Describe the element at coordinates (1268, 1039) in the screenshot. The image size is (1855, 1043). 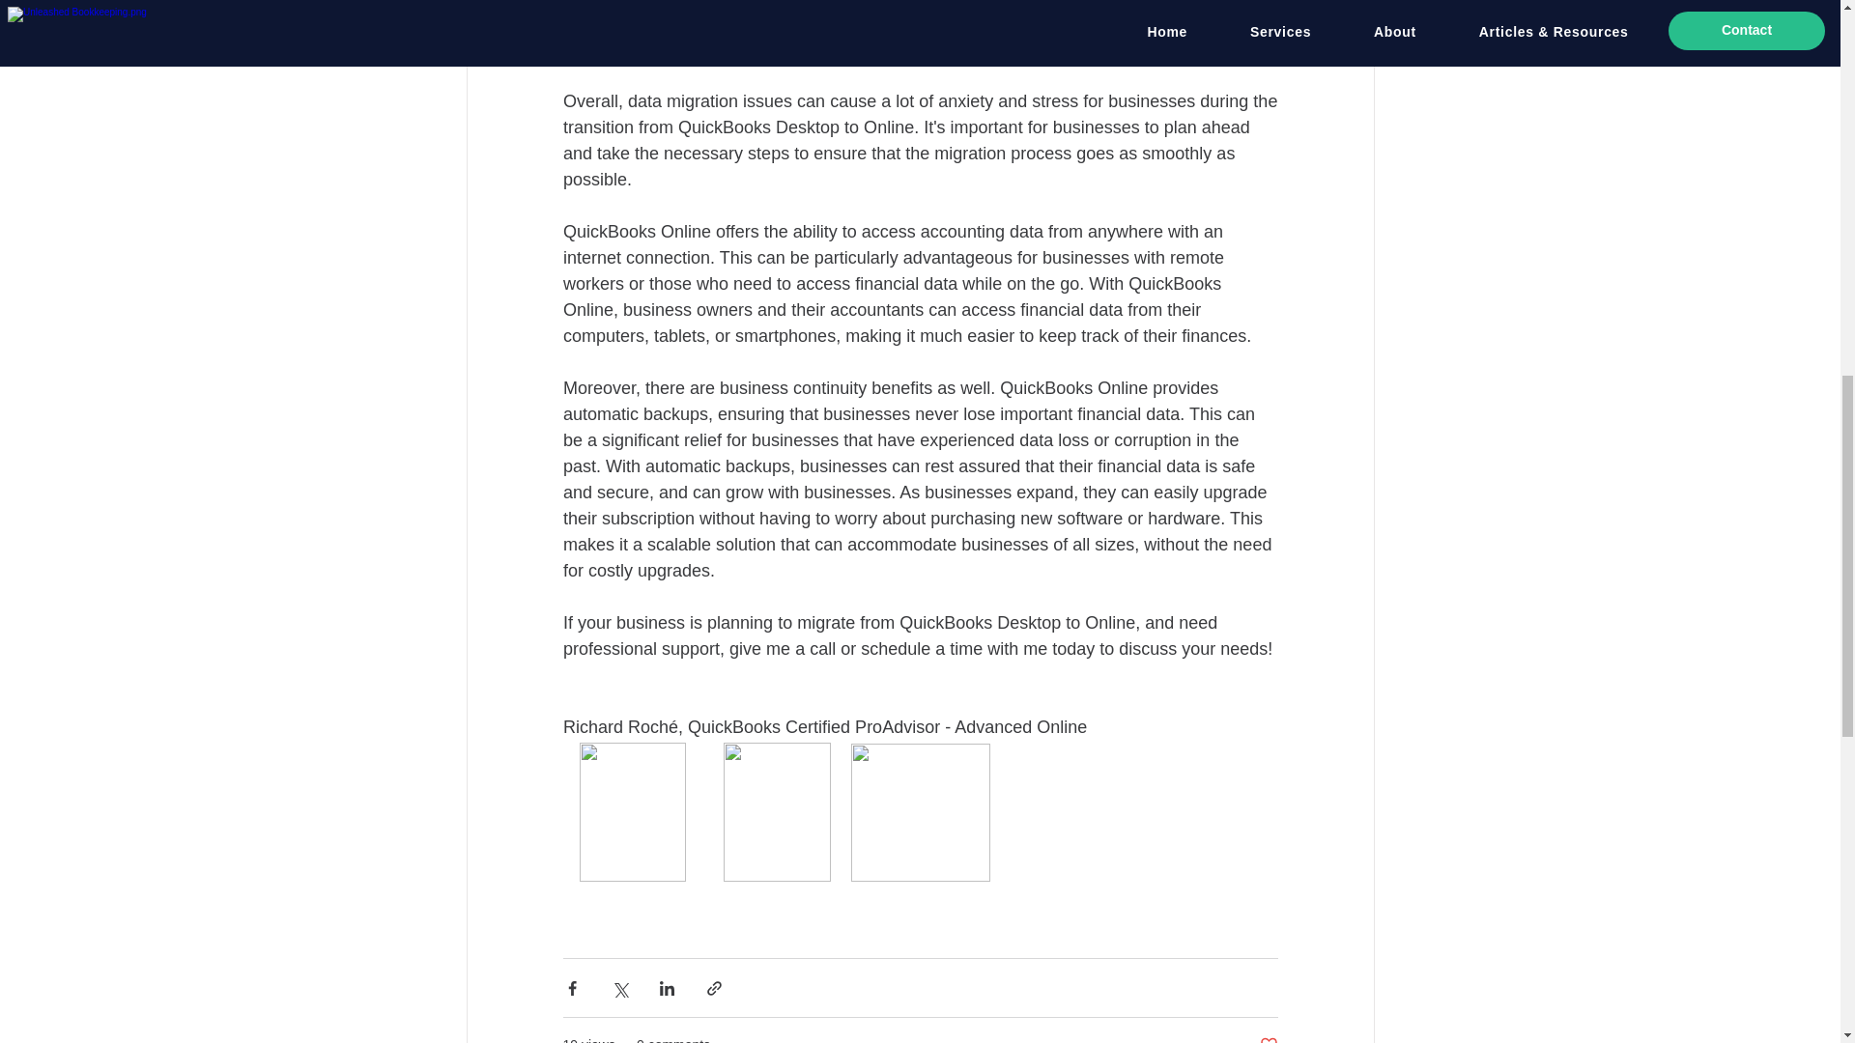
I see `Post not marked as liked` at that location.